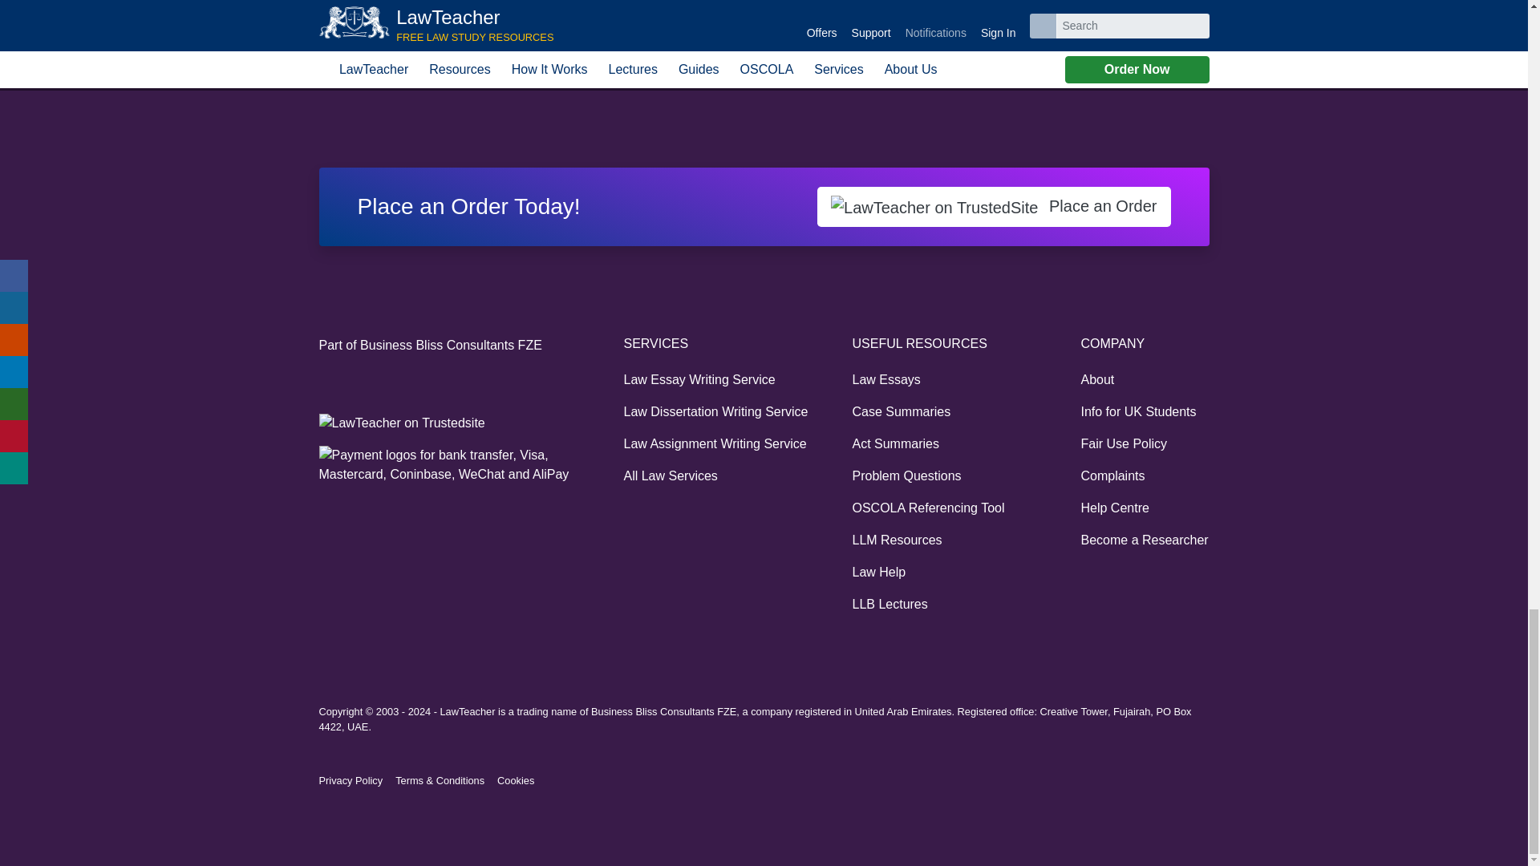 This screenshot has width=1540, height=866. Describe the element at coordinates (327, 74) in the screenshot. I see `homepage link` at that location.